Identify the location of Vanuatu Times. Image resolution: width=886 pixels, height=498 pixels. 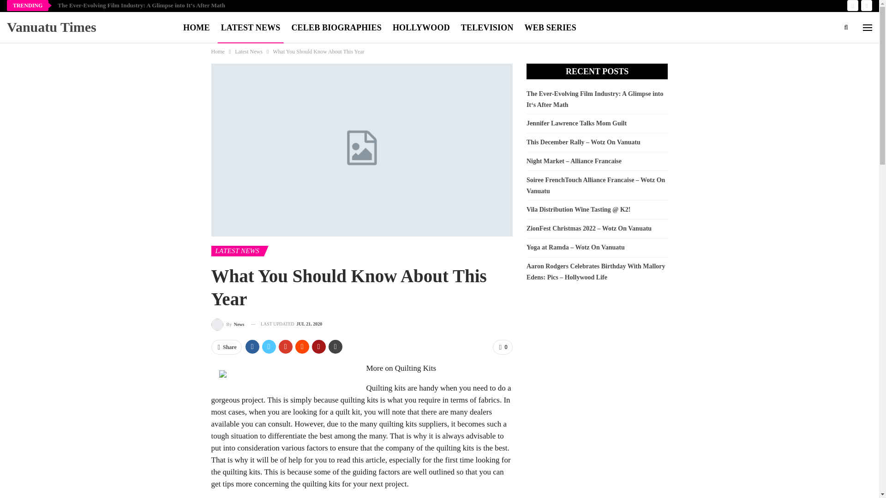
(54, 27).